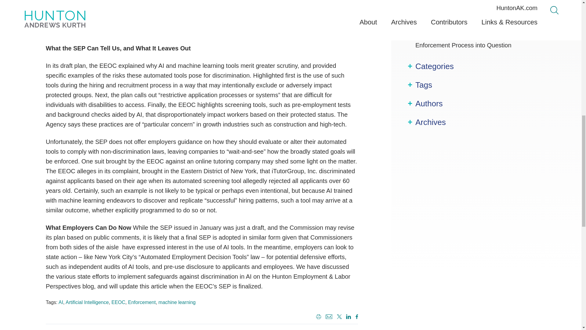 The image size is (586, 330). I want to click on Artificial Intelligence, so click(87, 302).